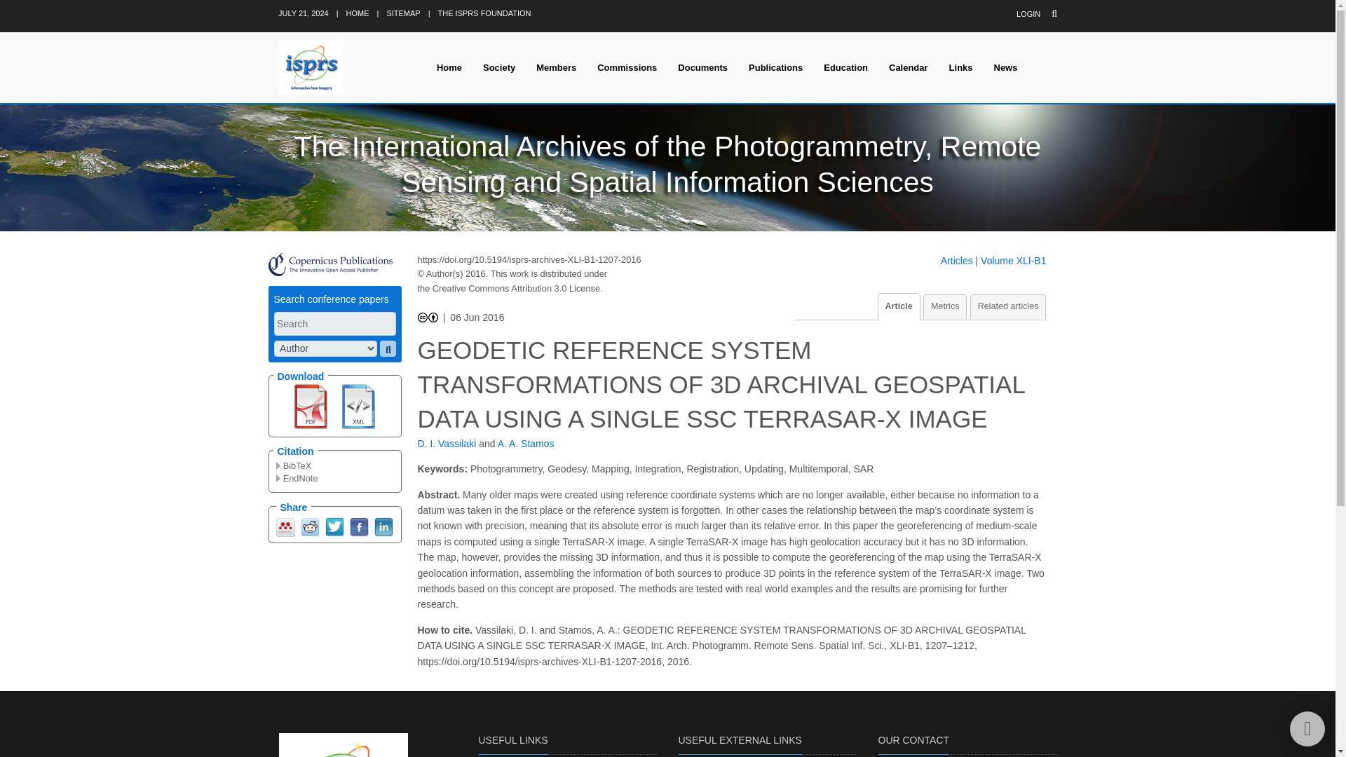  What do you see at coordinates (1028, 14) in the screenshot?
I see `LOGIN` at bounding box center [1028, 14].